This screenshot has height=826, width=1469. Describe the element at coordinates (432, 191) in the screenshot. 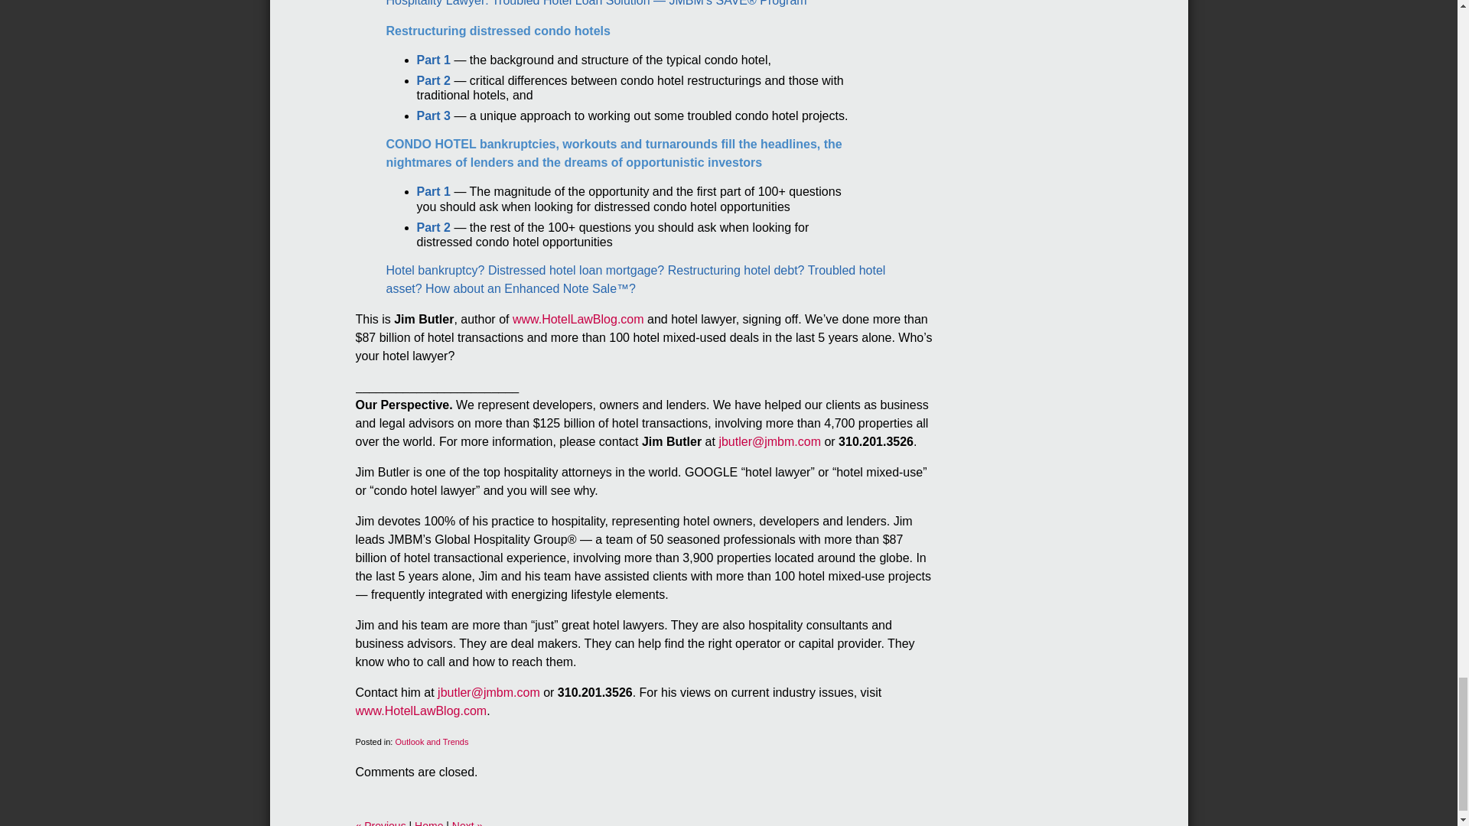

I see `Part 1` at that location.